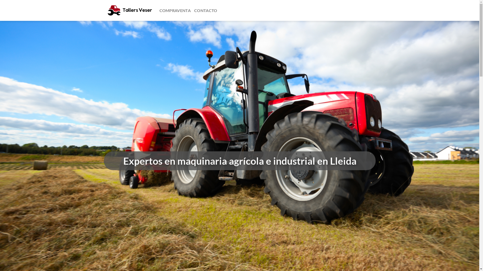 This screenshot has width=483, height=271. I want to click on CONTACTO, so click(206, 11).